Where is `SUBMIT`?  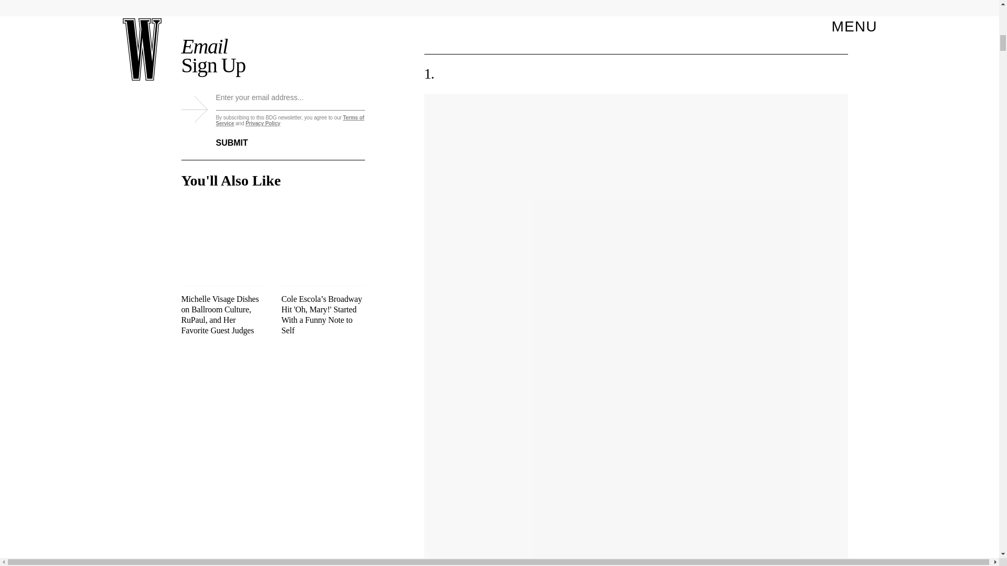
SUBMIT is located at coordinates (240, 136).